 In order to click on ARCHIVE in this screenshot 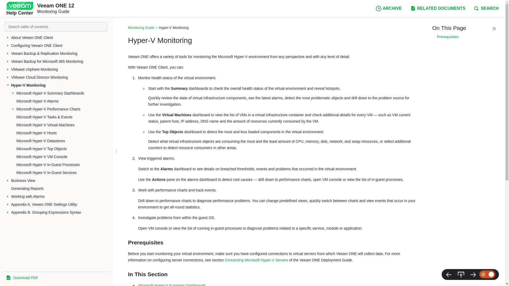, I will do `click(389, 8)`.